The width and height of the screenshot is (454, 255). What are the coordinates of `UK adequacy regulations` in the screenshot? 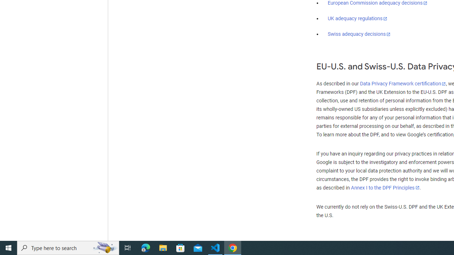 It's located at (358, 18).